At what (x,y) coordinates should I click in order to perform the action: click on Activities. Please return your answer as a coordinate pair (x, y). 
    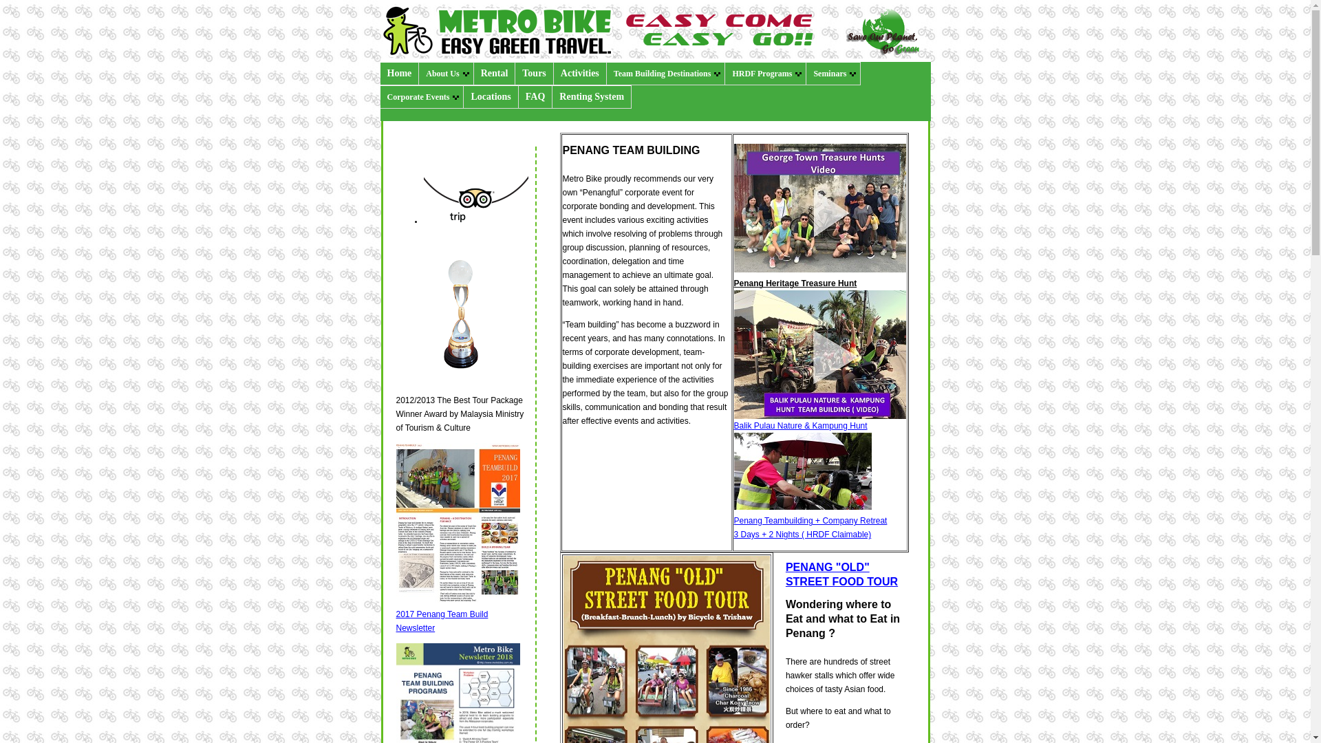
    Looking at the image, I should click on (579, 73).